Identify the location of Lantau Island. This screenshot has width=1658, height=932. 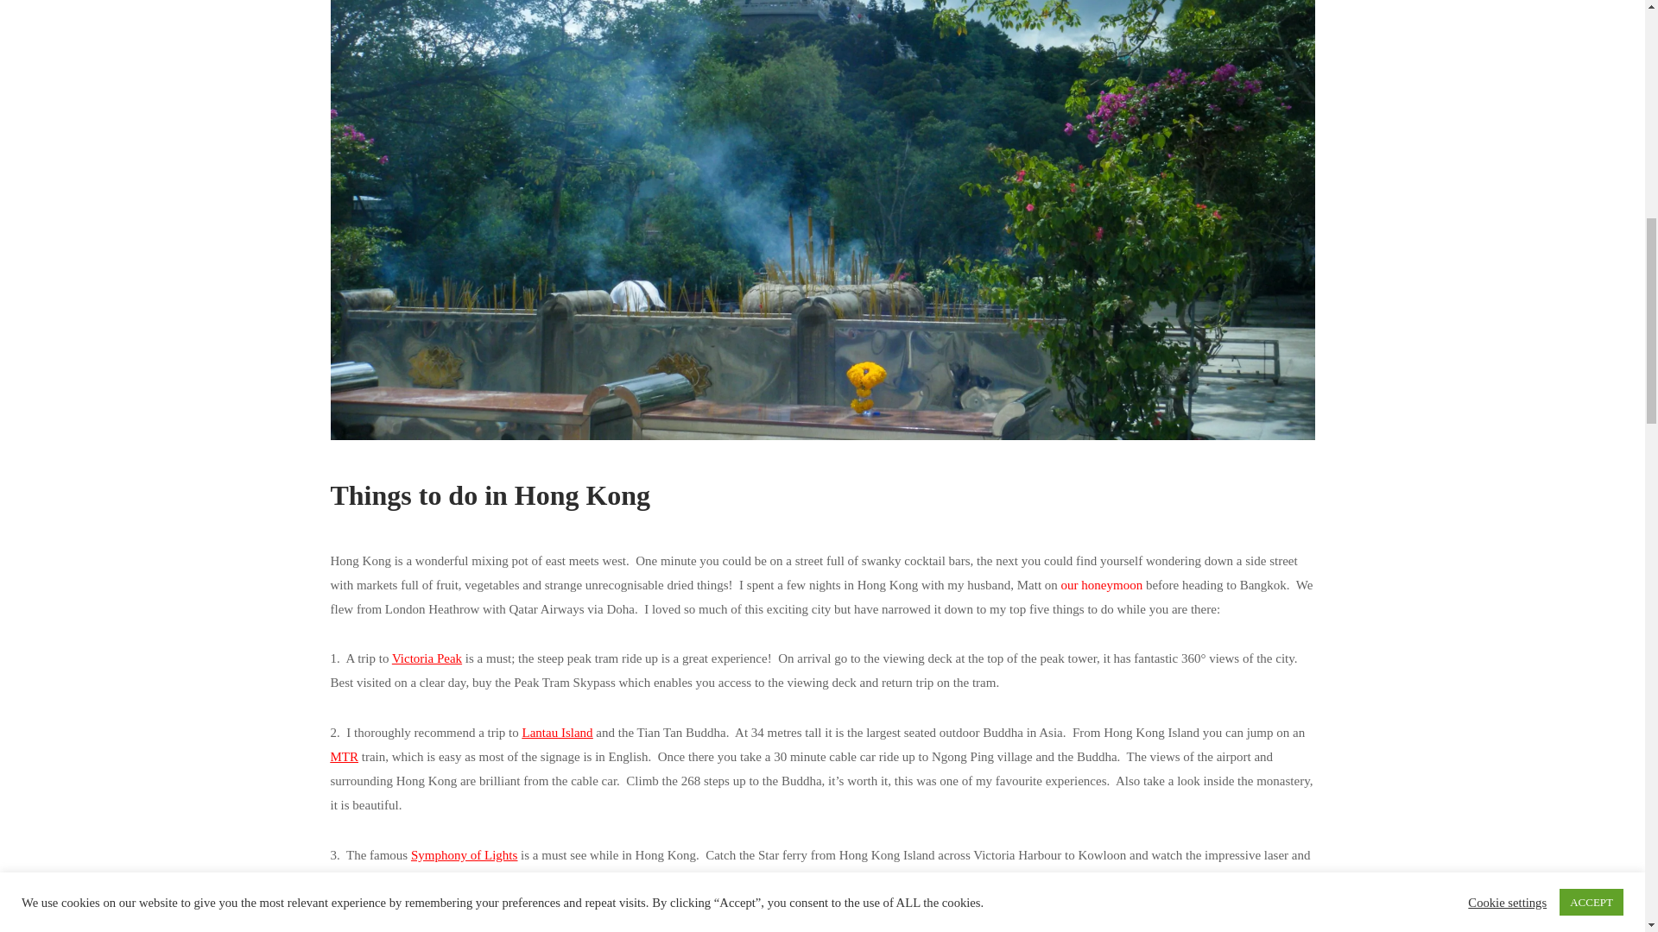
(558, 733).